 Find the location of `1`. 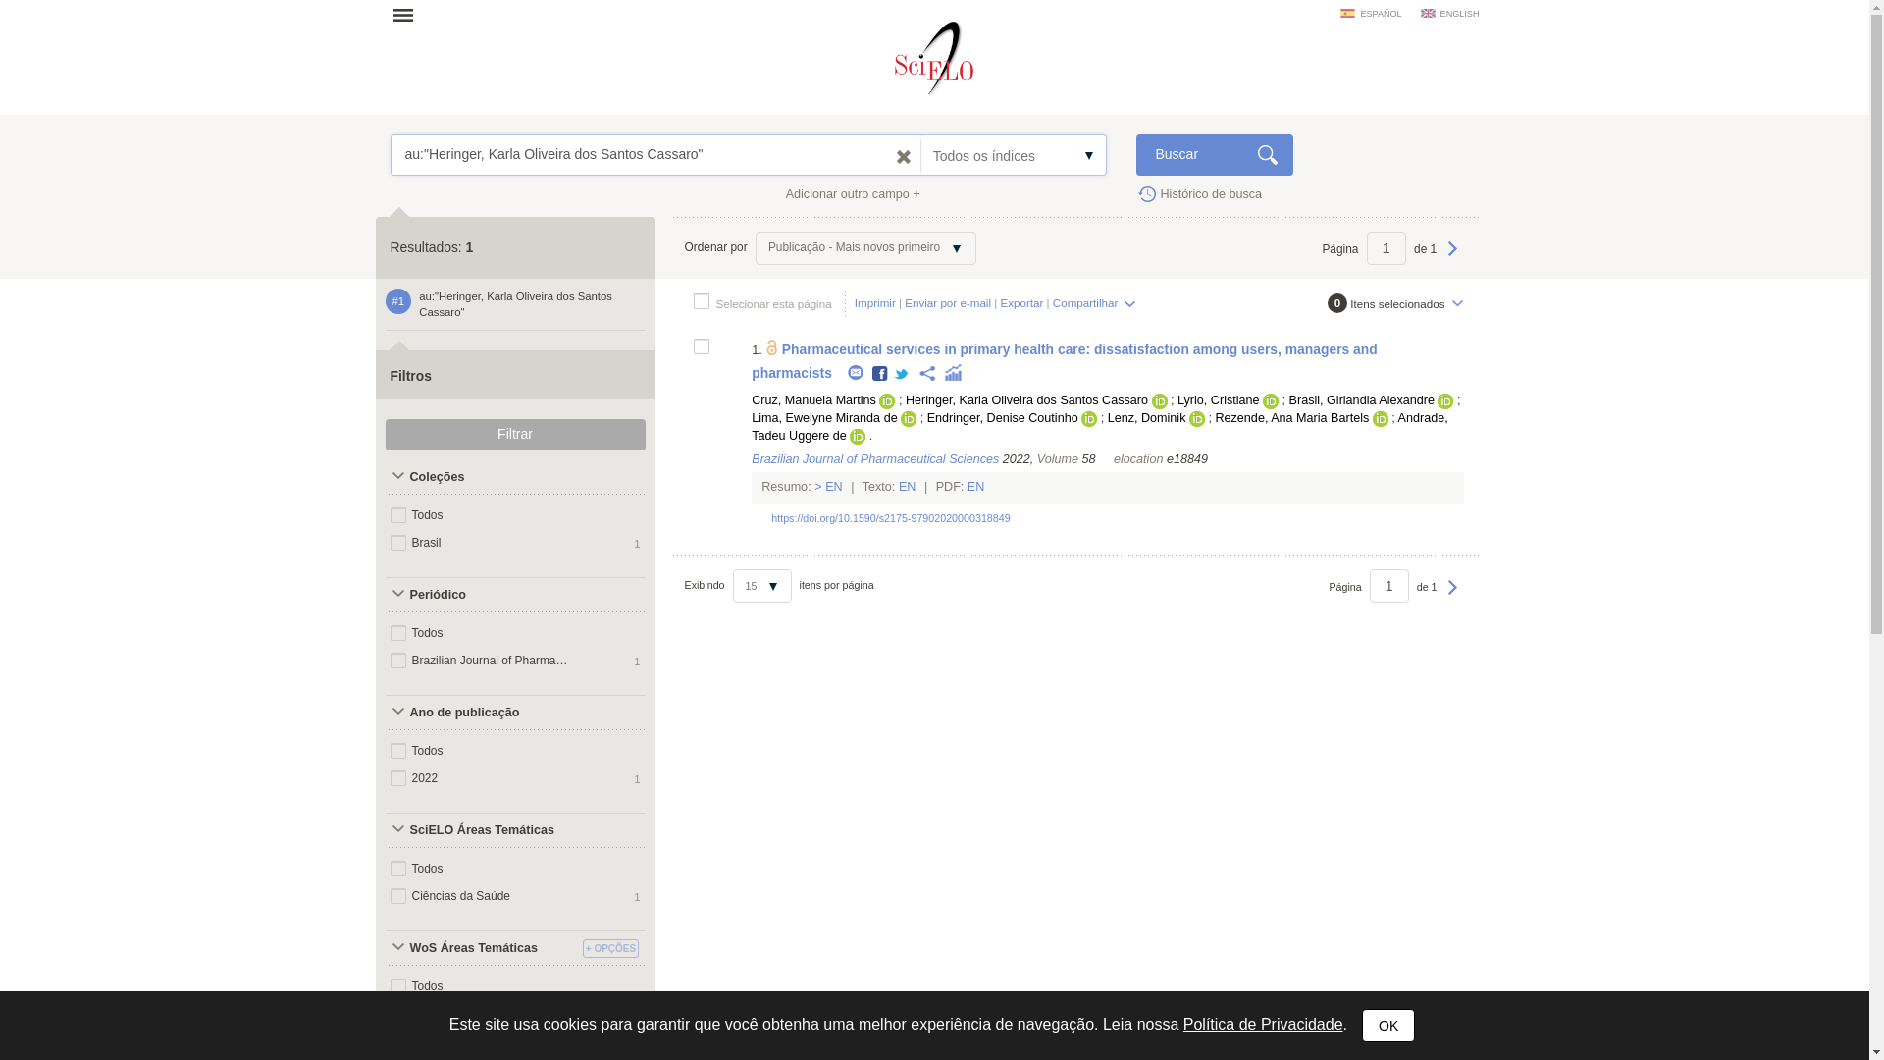

1 is located at coordinates (1389, 585).